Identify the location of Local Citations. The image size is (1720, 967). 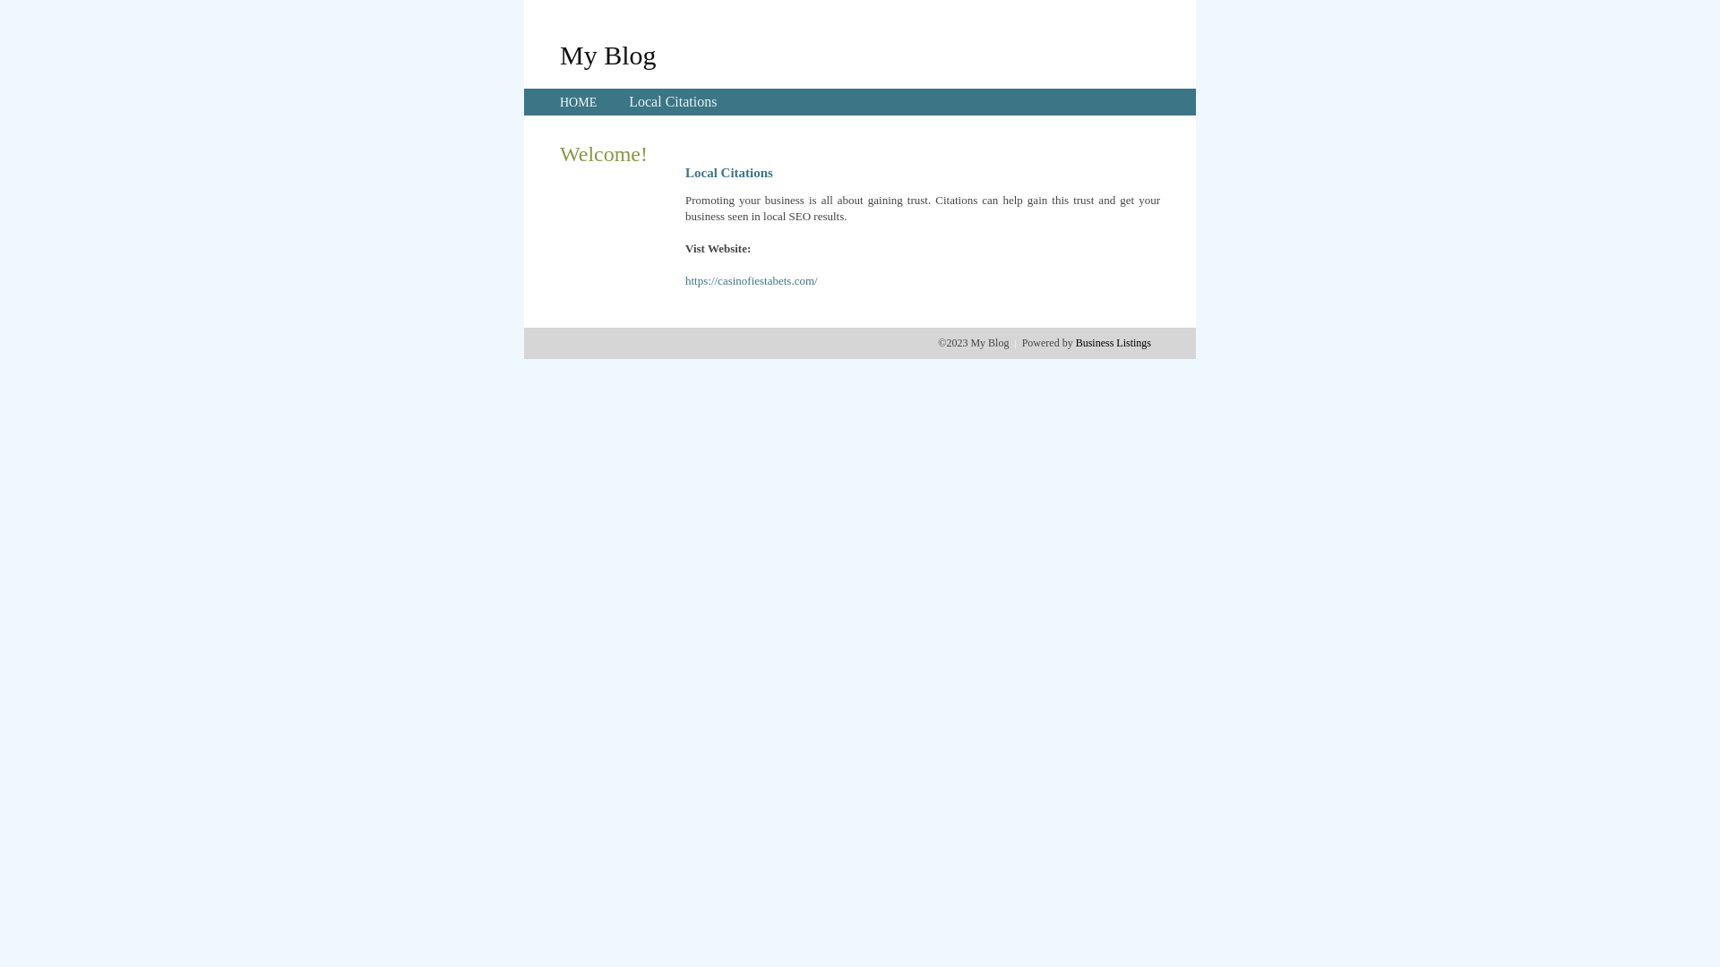
(673, 102).